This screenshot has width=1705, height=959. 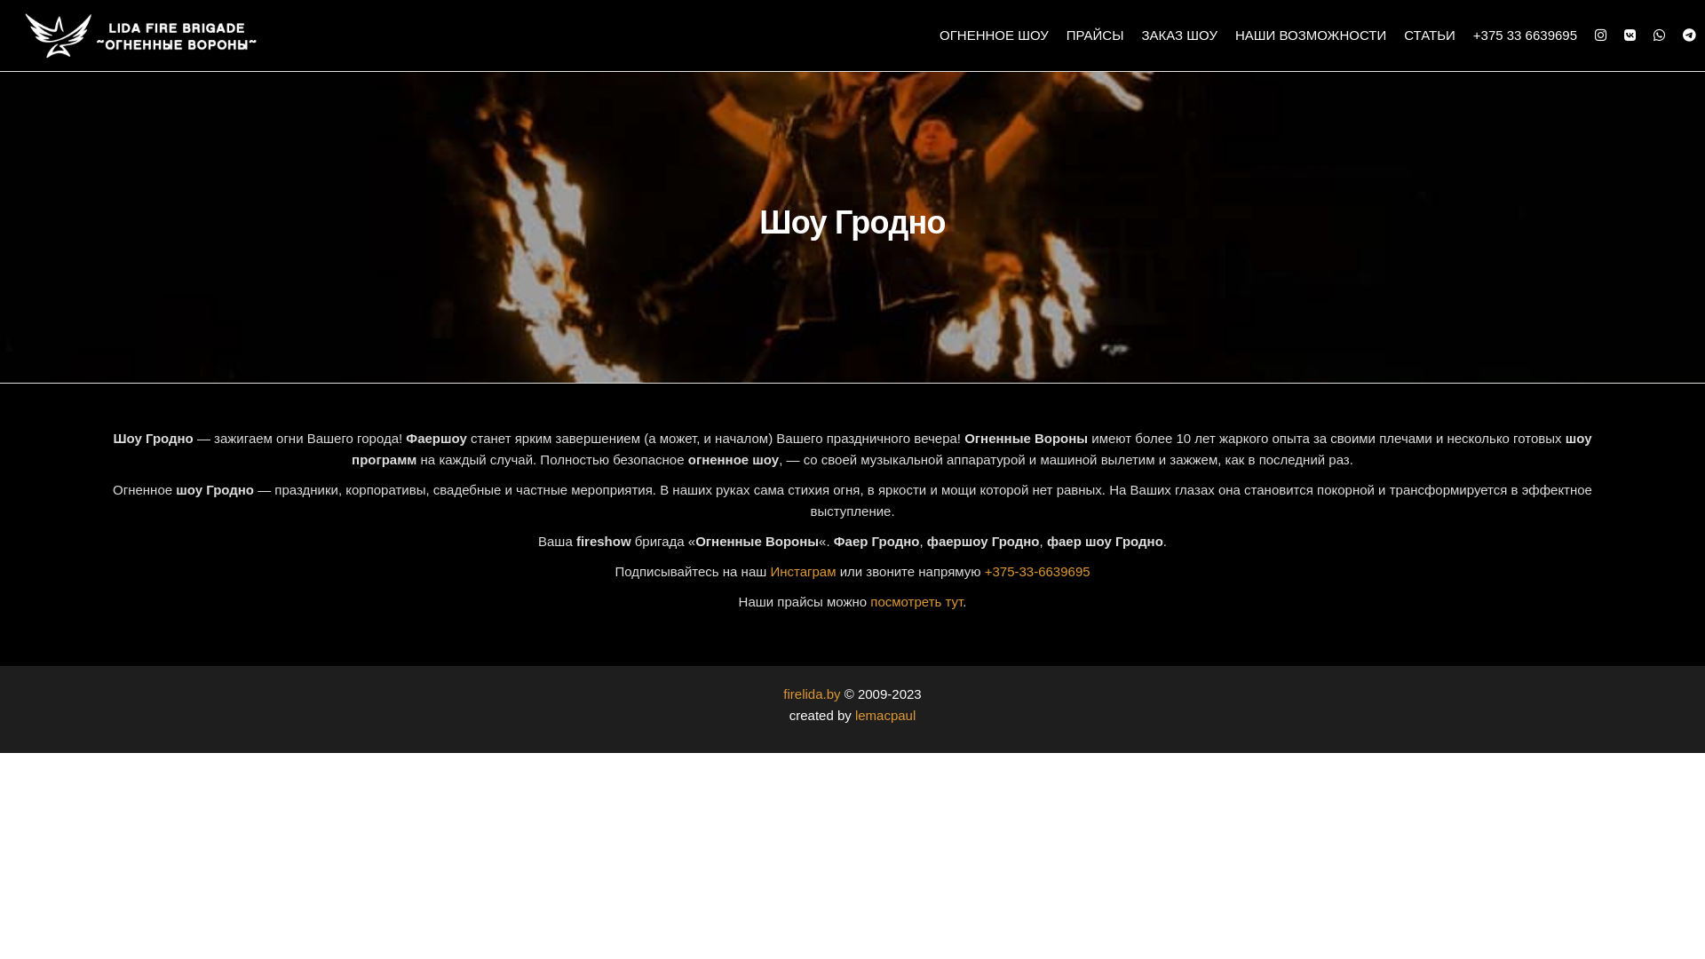 What do you see at coordinates (1600, 36) in the screenshot?
I see `INSTAGRAM` at bounding box center [1600, 36].